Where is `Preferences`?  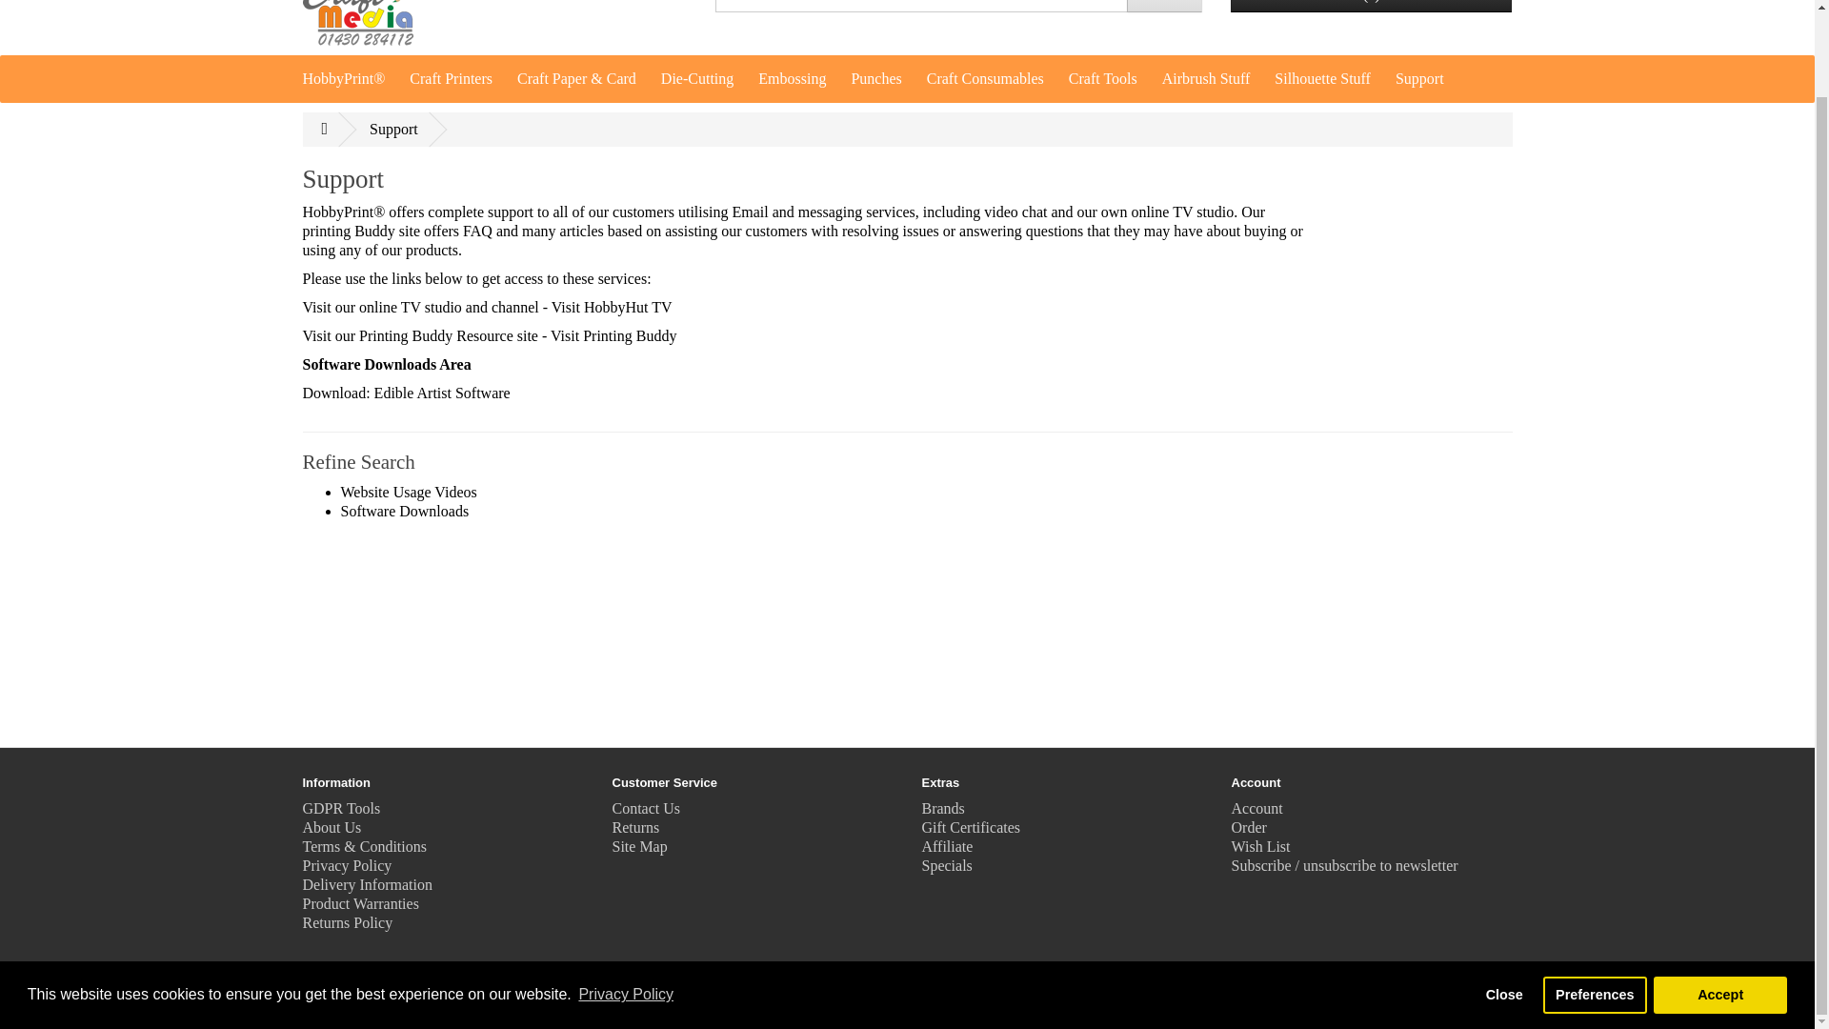 Preferences is located at coordinates (1595, 900).